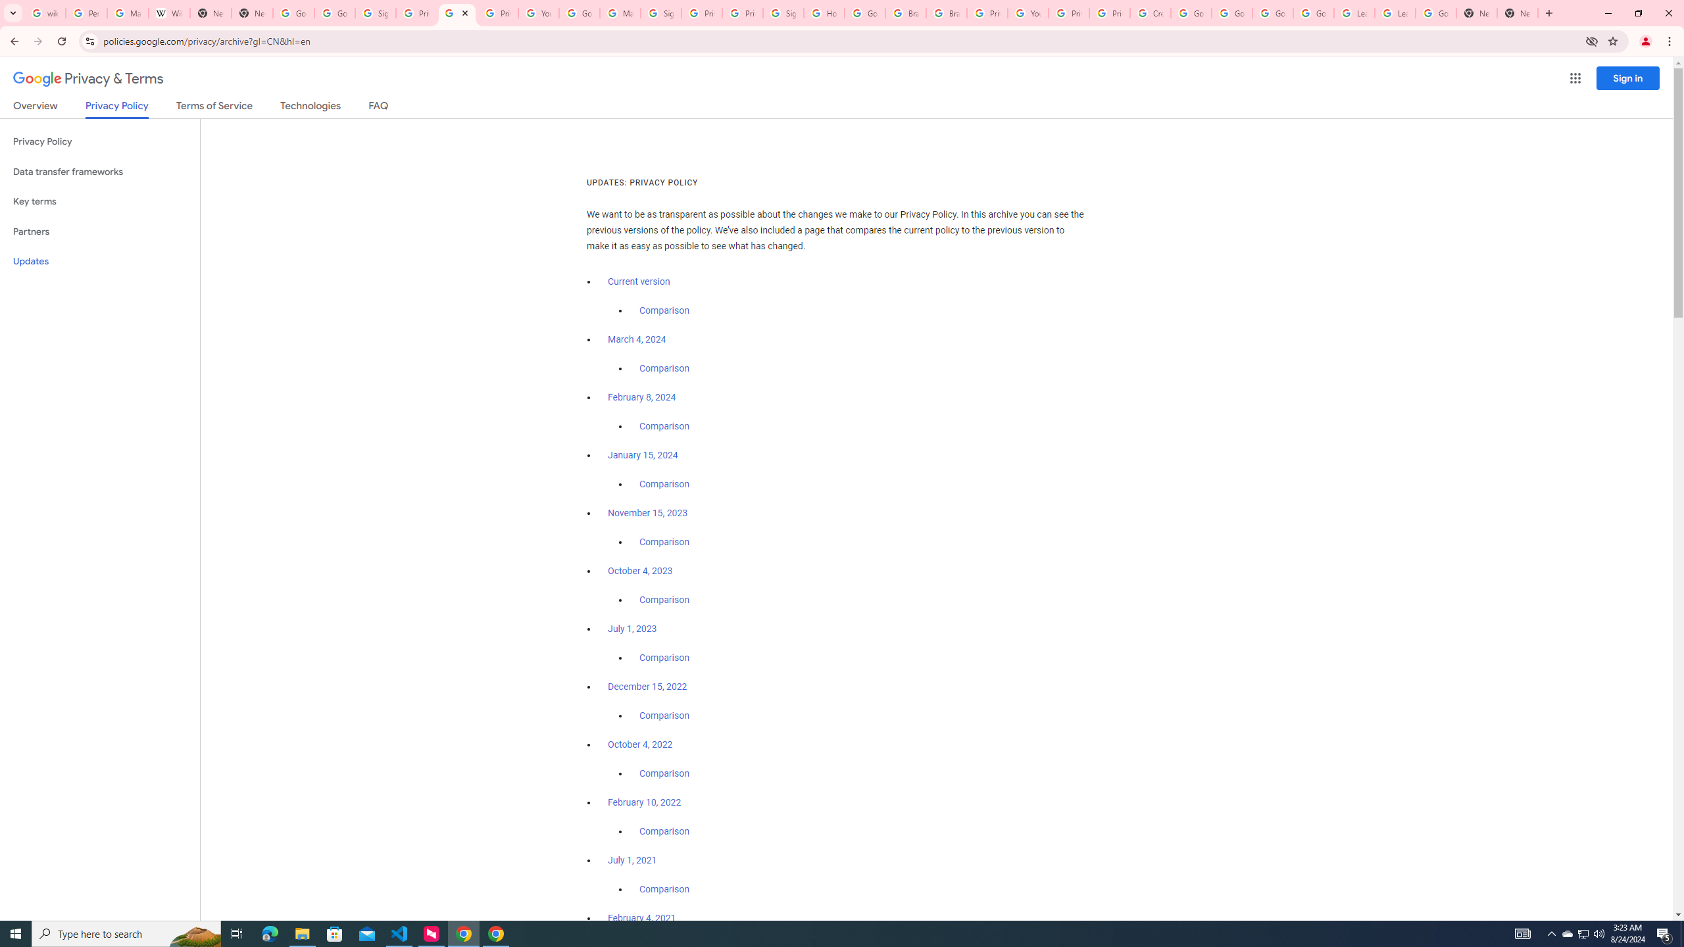 This screenshot has height=947, width=1684. Describe the element at coordinates (637, 339) in the screenshot. I see `March 4, 2024` at that location.